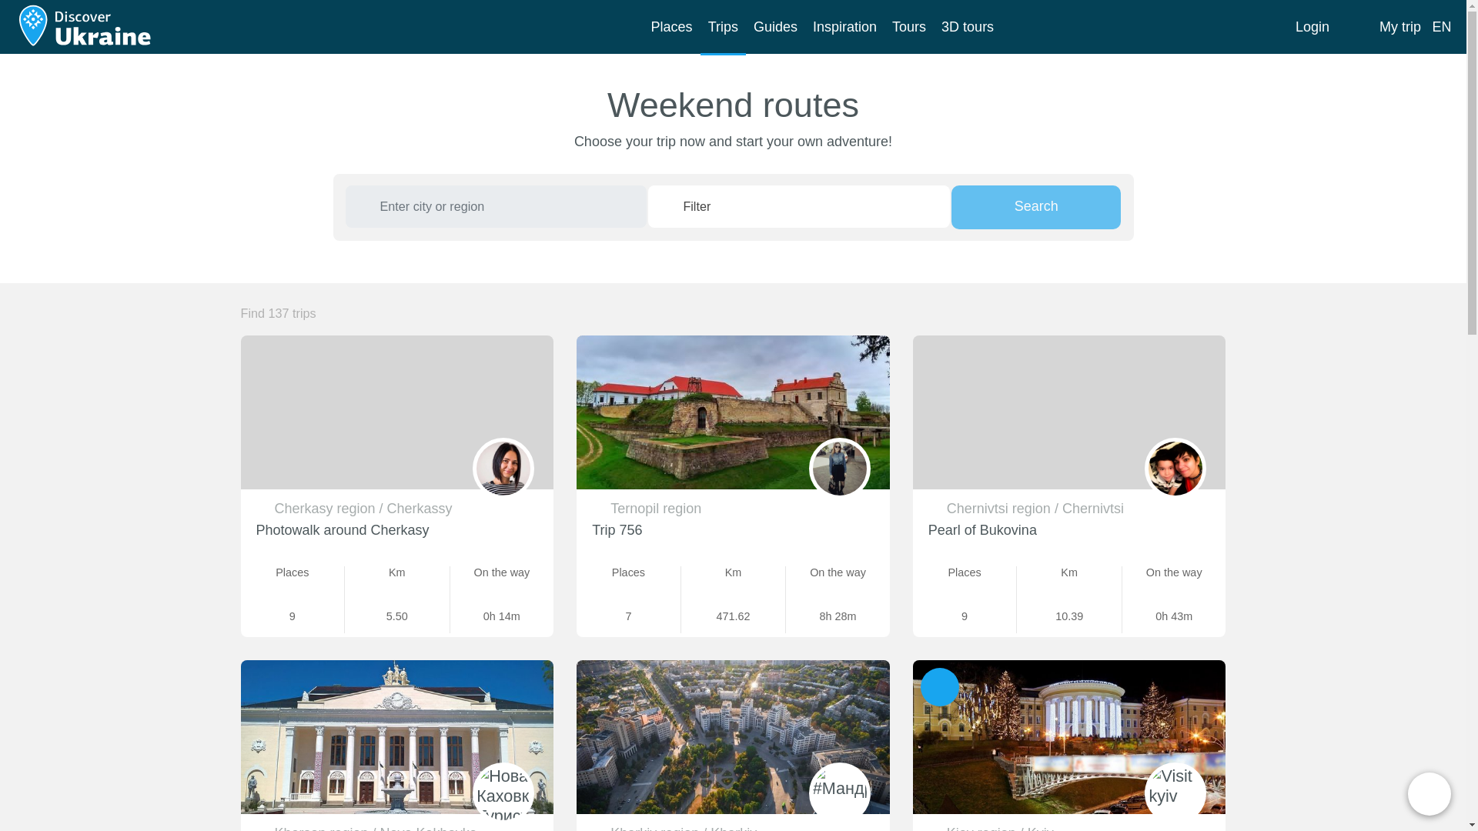 The width and height of the screenshot is (1478, 831). I want to click on Login, so click(1312, 28).